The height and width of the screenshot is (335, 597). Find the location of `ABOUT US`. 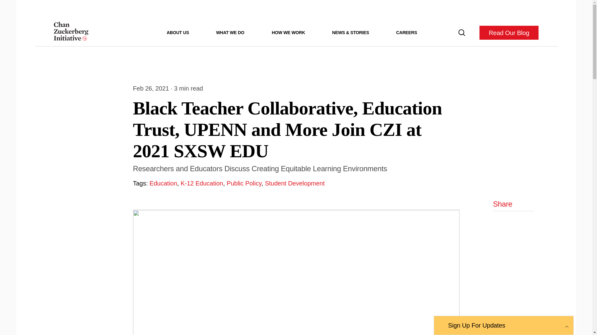

ABOUT US is located at coordinates (178, 32).